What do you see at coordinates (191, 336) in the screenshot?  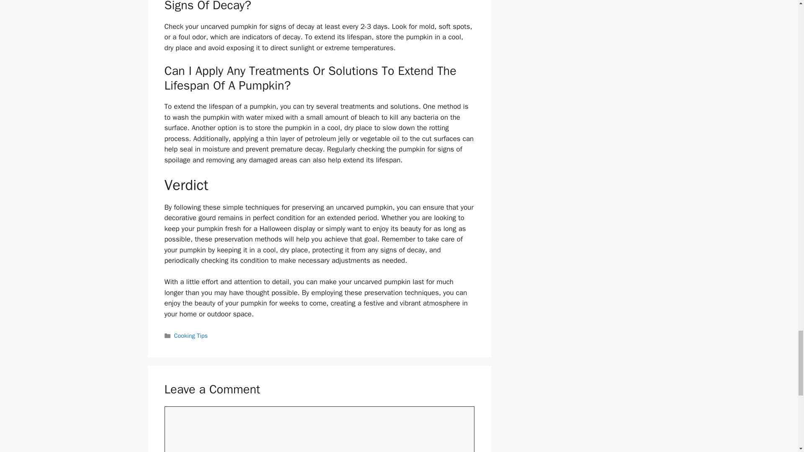 I see `Cooking Tips` at bounding box center [191, 336].